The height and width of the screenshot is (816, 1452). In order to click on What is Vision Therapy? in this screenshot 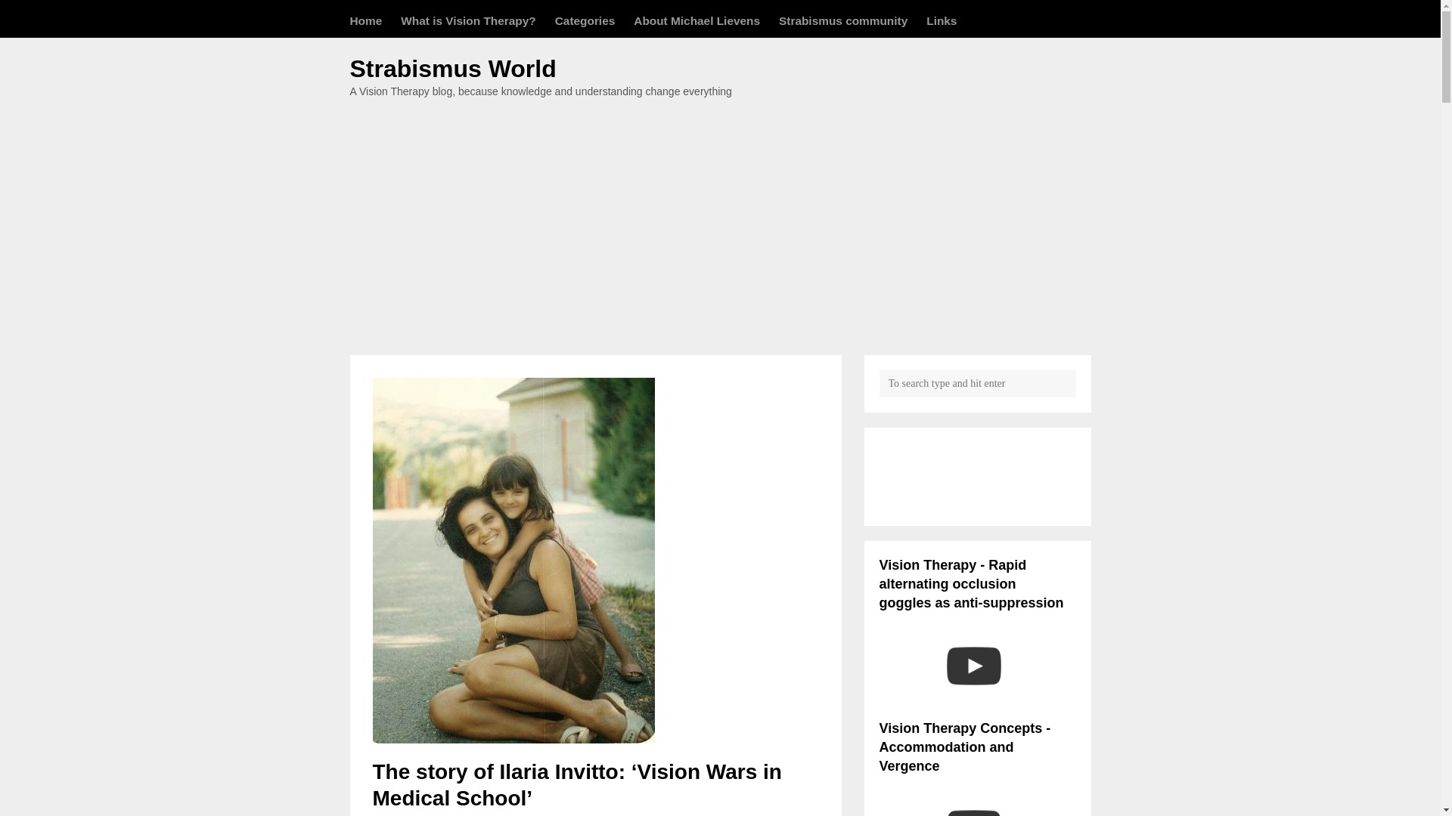, I will do `click(467, 20)`.